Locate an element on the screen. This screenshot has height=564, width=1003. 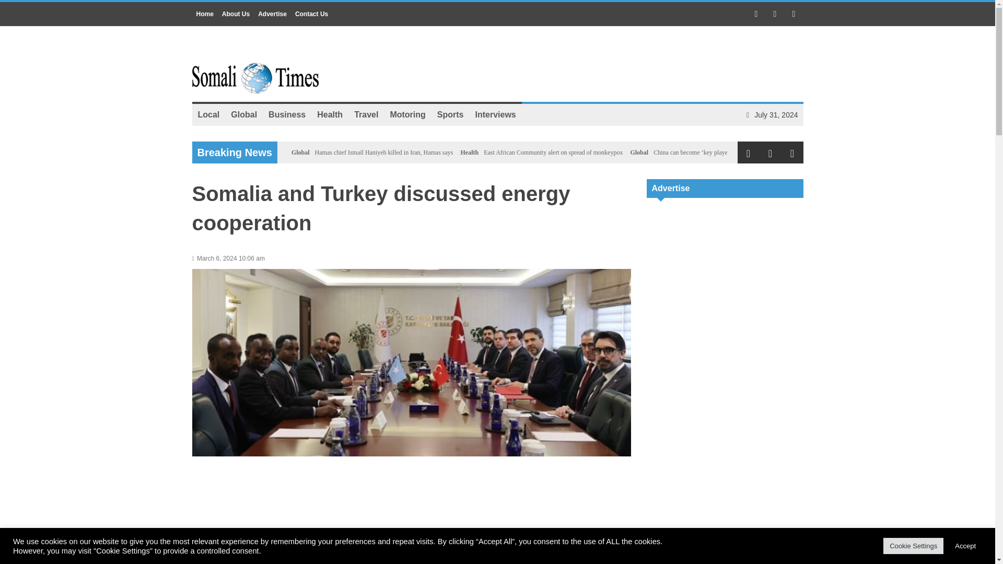
Advertisement is located at coordinates (613, 65).